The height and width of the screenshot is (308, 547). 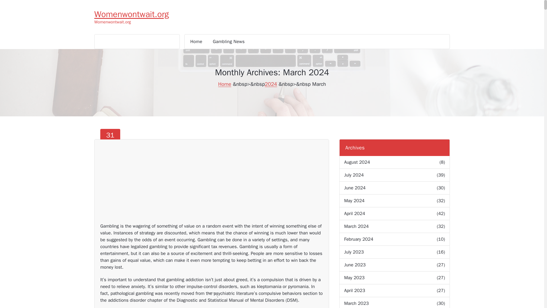 What do you see at coordinates (271, 84) in the screenshot?
I see `Home` at bounding box center [271, 84].